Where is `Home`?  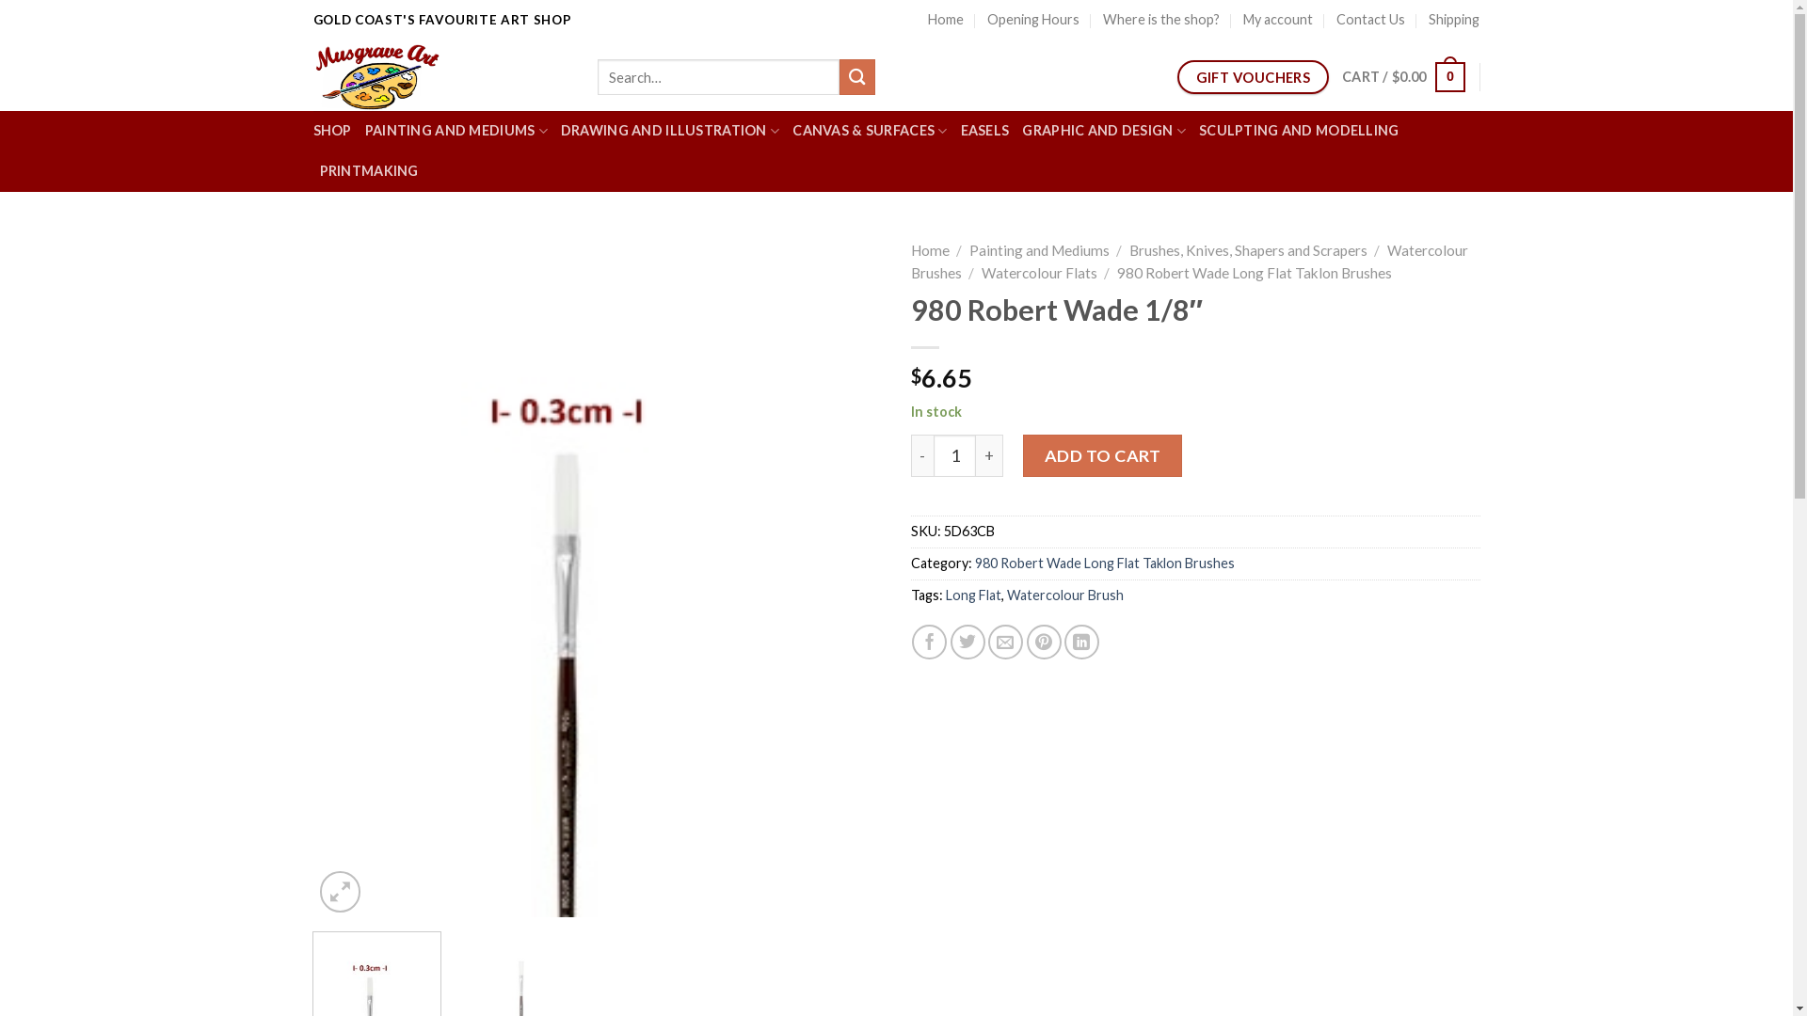 Home is located at coordinates (930, 250).